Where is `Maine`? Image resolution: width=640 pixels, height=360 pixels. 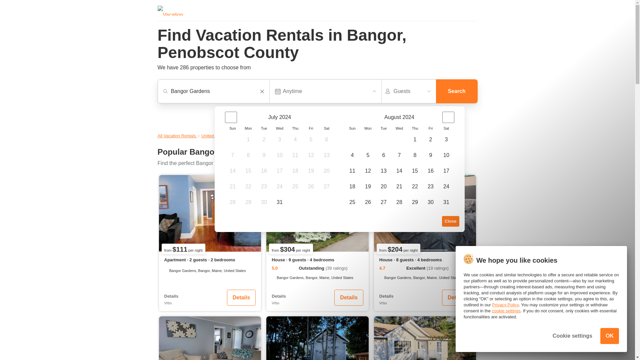
Maine is located at coordinates (239, 135).